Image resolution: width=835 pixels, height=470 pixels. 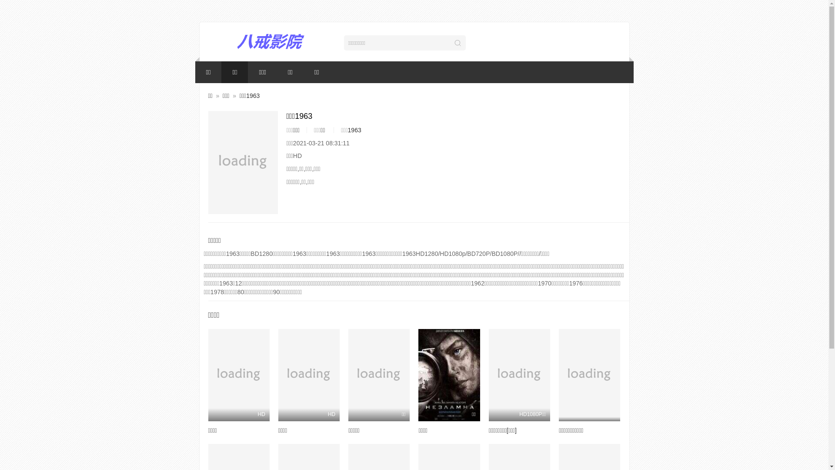 What do you see at coordinates (238, 375) in the screenshot?
I see `HD` at bounding box center [238, 375].